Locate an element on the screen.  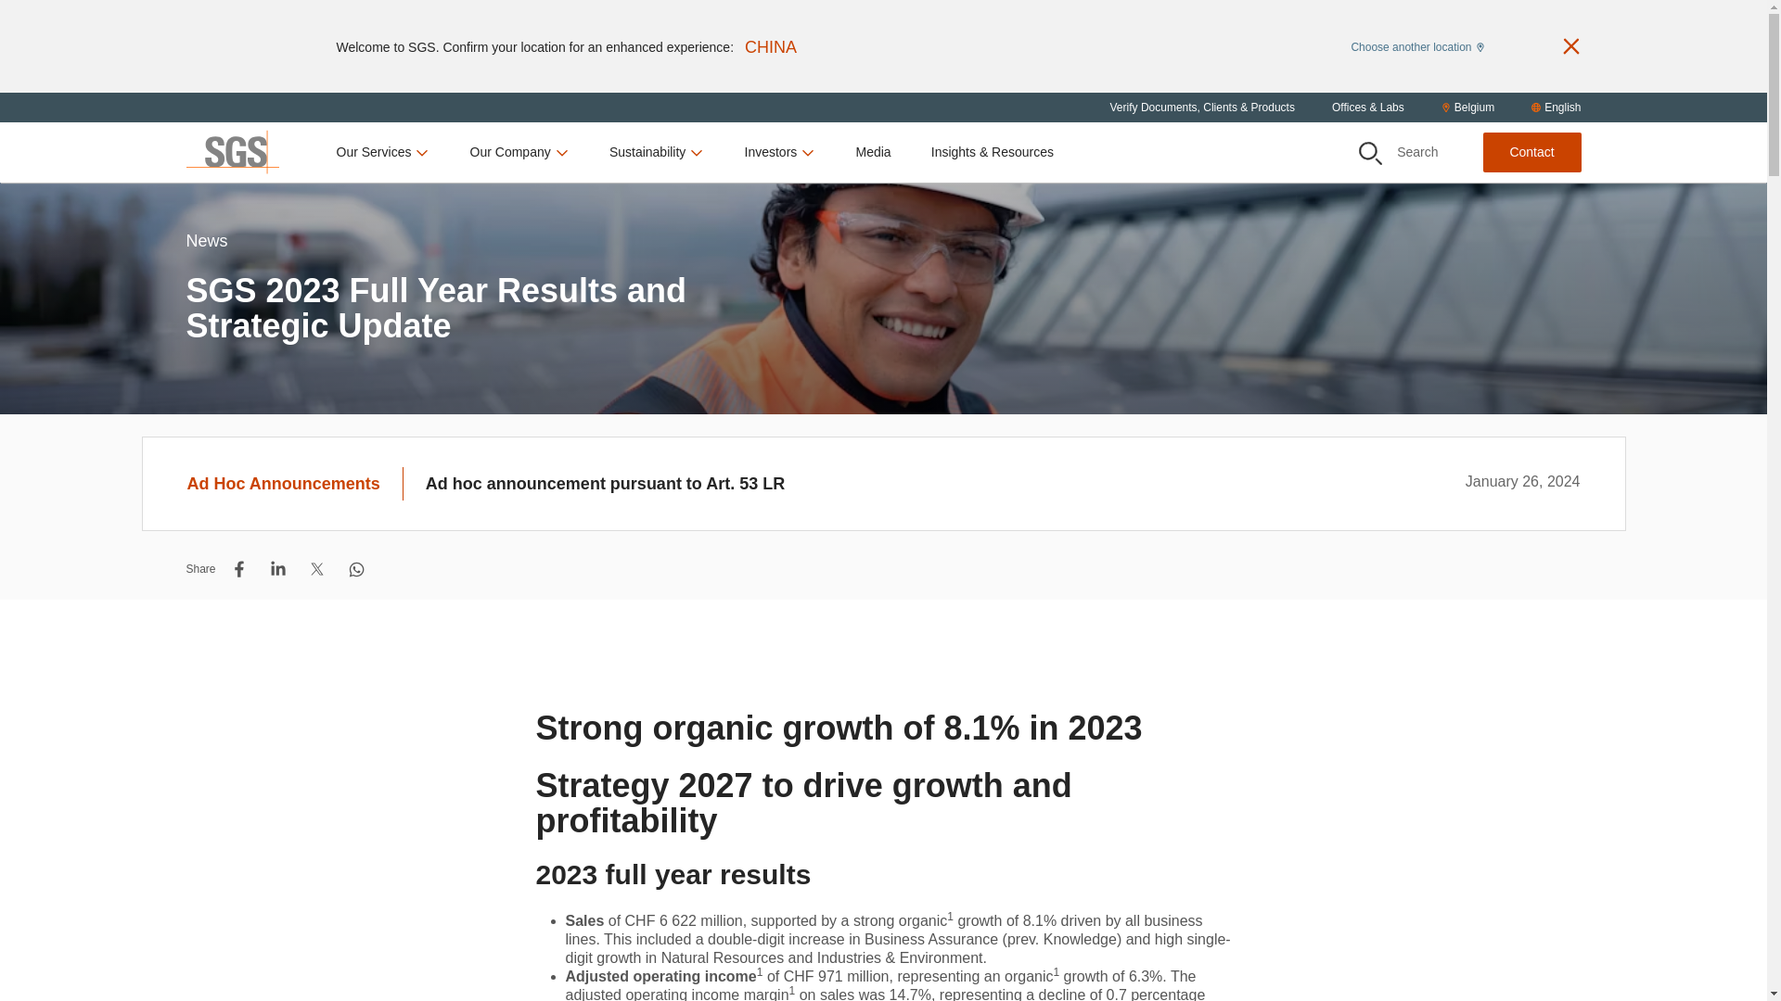
News is located at coordinates (206, 263).